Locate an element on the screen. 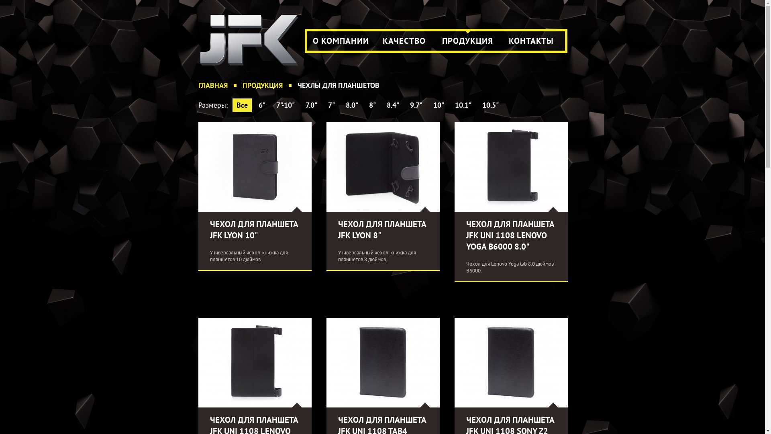 This screenshot has height=434, width=771. 6" is located at coordinates (262, 105).